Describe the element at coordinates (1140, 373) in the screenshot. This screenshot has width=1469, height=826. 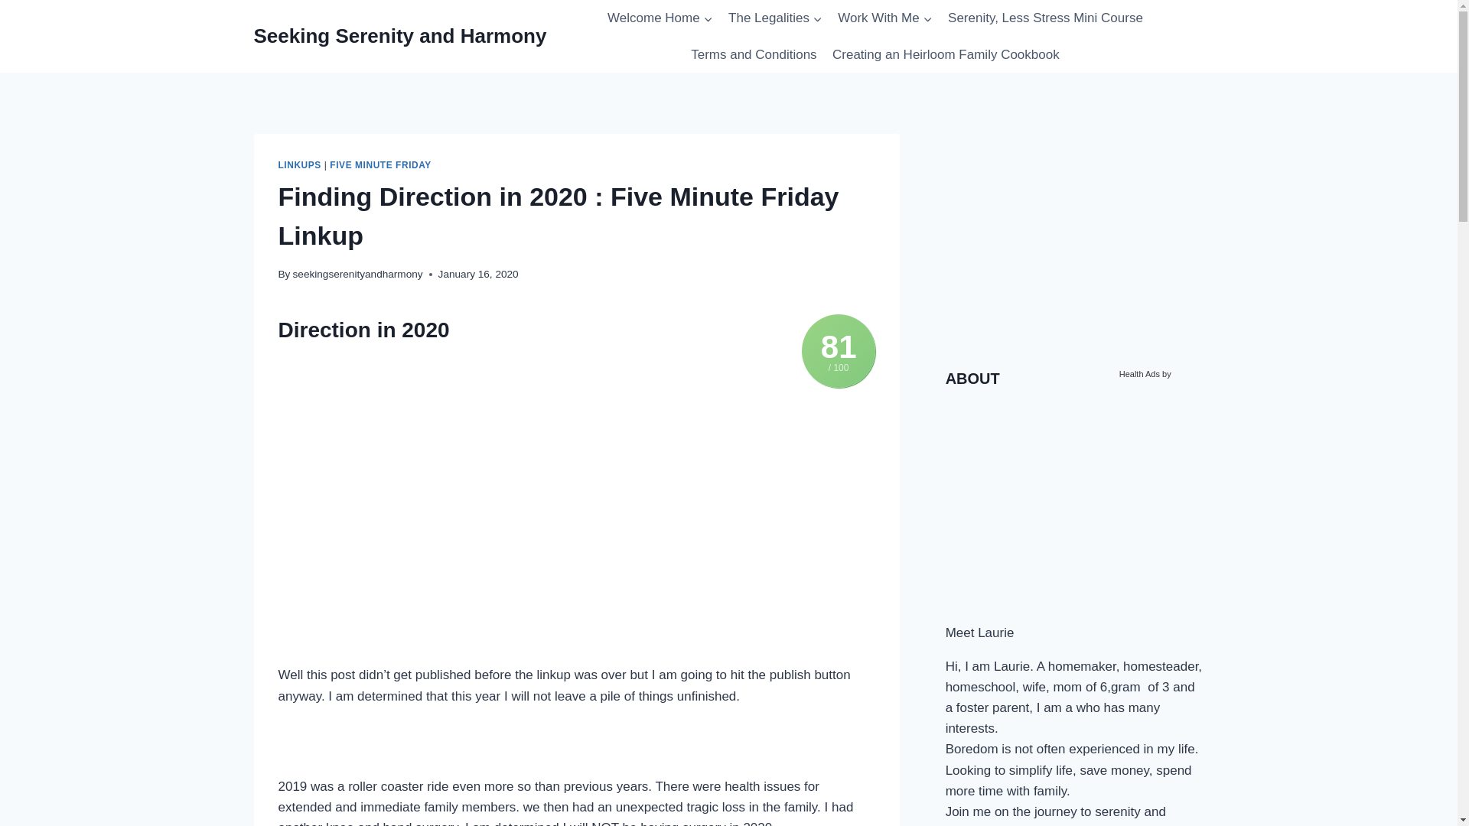
I see `Health Ads` at that location.